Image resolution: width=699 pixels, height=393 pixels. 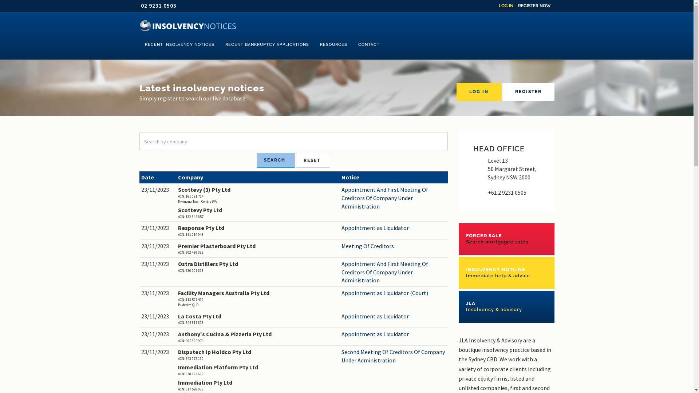 What do you see at coordinates (507, 273) in the screenshot?
I see `INSOLVENCY HOTLINE  
Immediate help & advice` at bounding box center [507, 273].